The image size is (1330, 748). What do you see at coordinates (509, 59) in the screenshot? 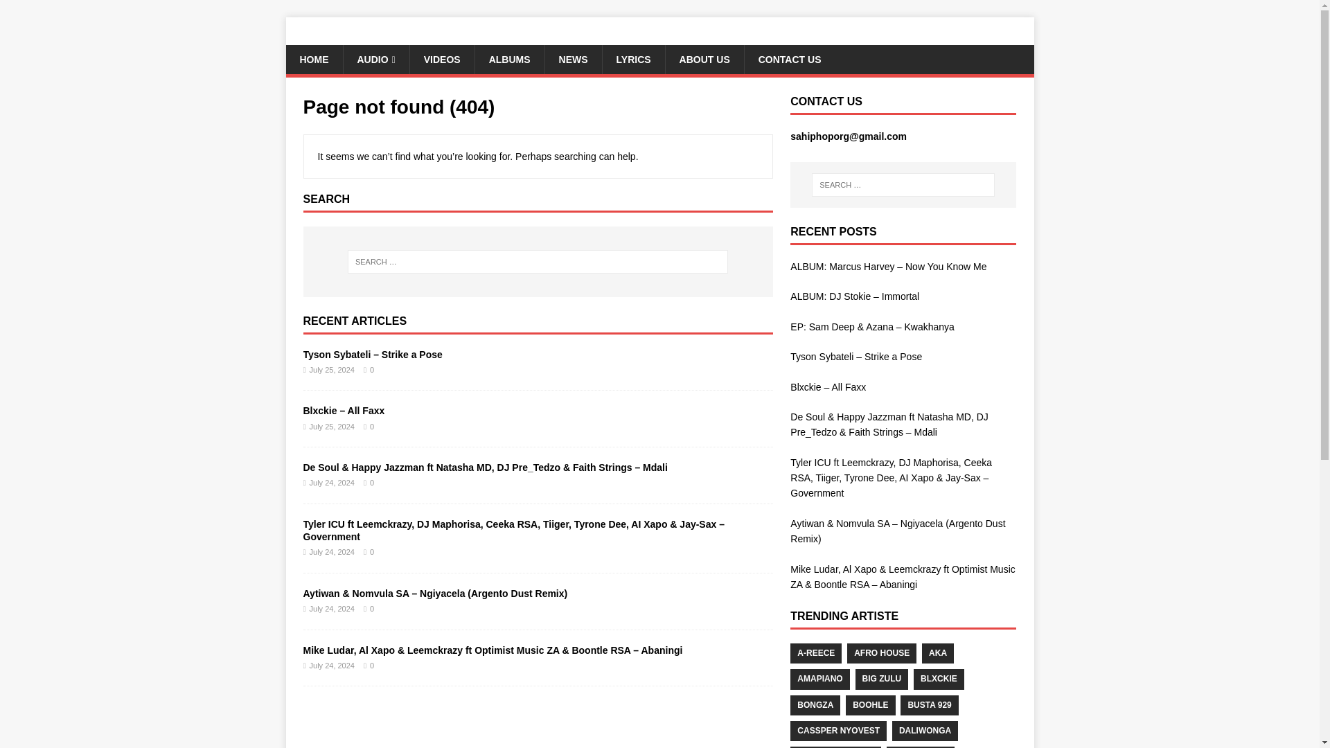
I see `ALBUMS` at bounding box center [509, 59].